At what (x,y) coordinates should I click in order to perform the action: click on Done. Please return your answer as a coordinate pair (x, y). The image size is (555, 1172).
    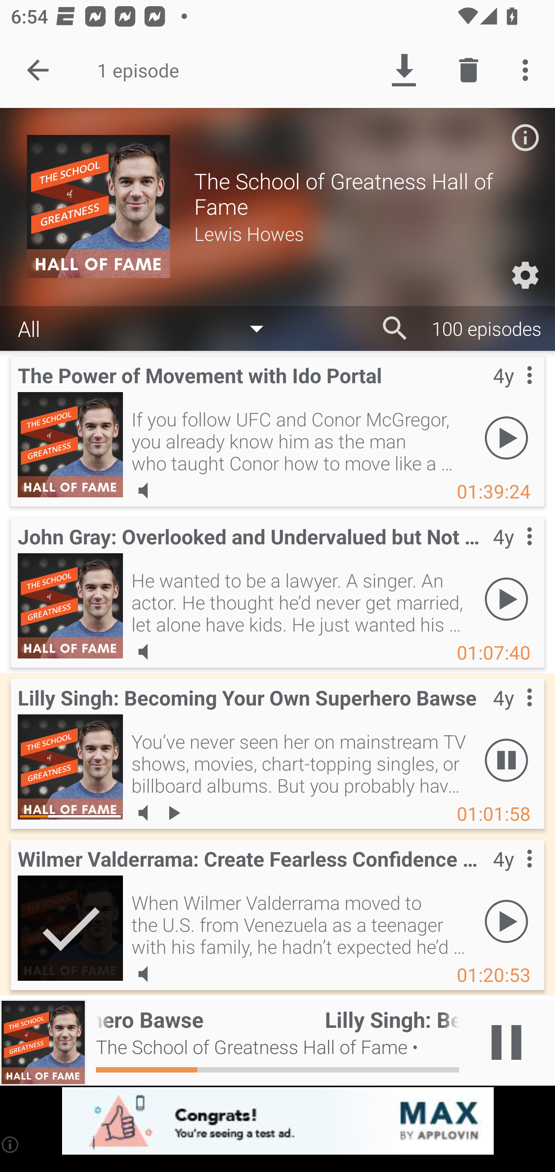
    Looking at the image, I should click on (38, 70).